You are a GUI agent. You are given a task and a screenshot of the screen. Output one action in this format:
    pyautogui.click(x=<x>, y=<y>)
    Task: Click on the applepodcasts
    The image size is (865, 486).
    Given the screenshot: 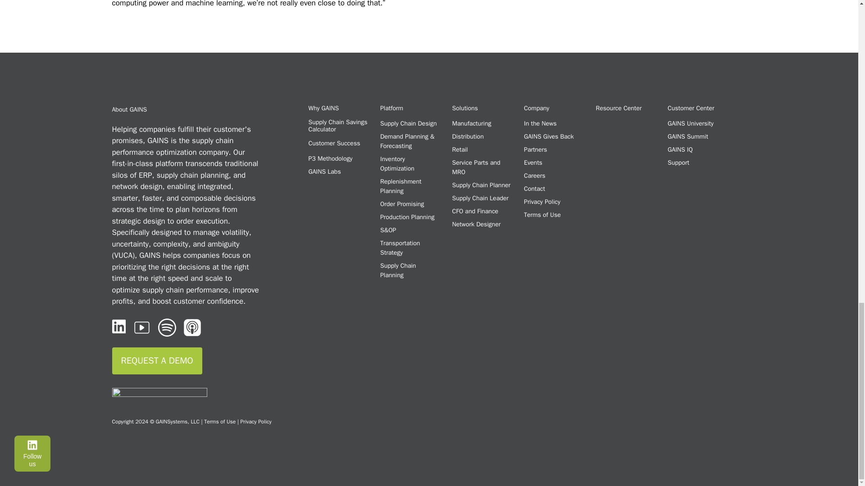 What is the action you would take?
    pyautogui.click(x=192, y=328)
    